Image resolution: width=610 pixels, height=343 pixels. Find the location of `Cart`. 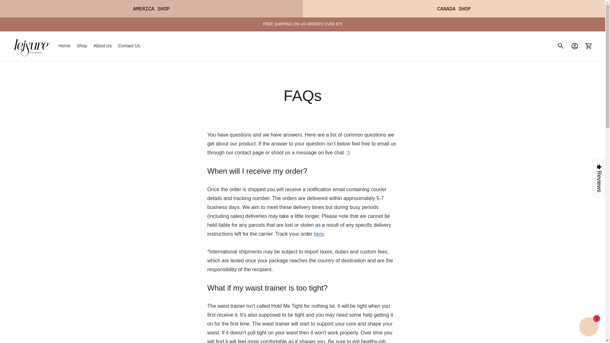

Cart is located at coordinates (589, 46).